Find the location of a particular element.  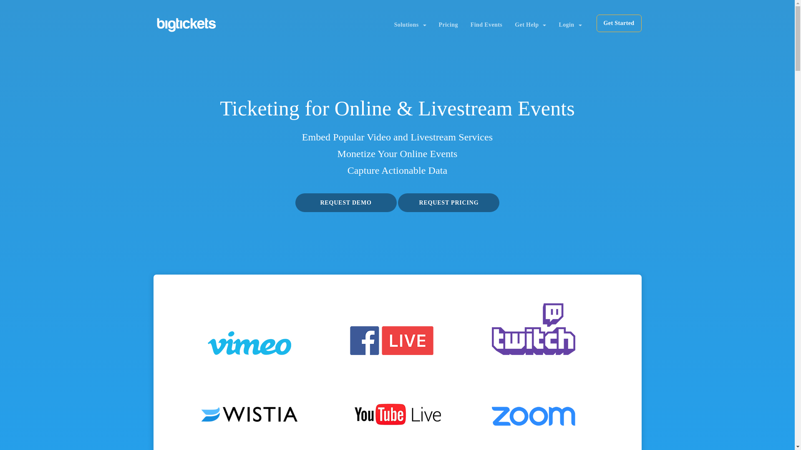

Solutions is located at coordinates (410, 25).